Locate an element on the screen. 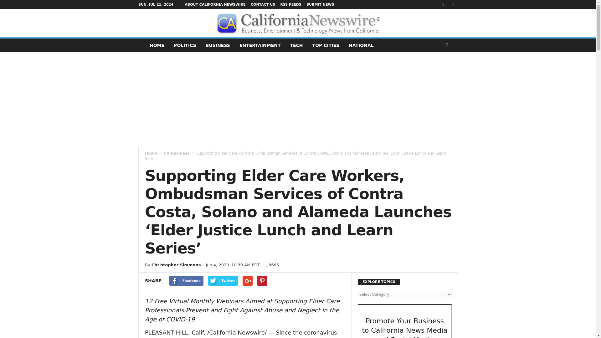  HOME is located at coordinates (157, 45).